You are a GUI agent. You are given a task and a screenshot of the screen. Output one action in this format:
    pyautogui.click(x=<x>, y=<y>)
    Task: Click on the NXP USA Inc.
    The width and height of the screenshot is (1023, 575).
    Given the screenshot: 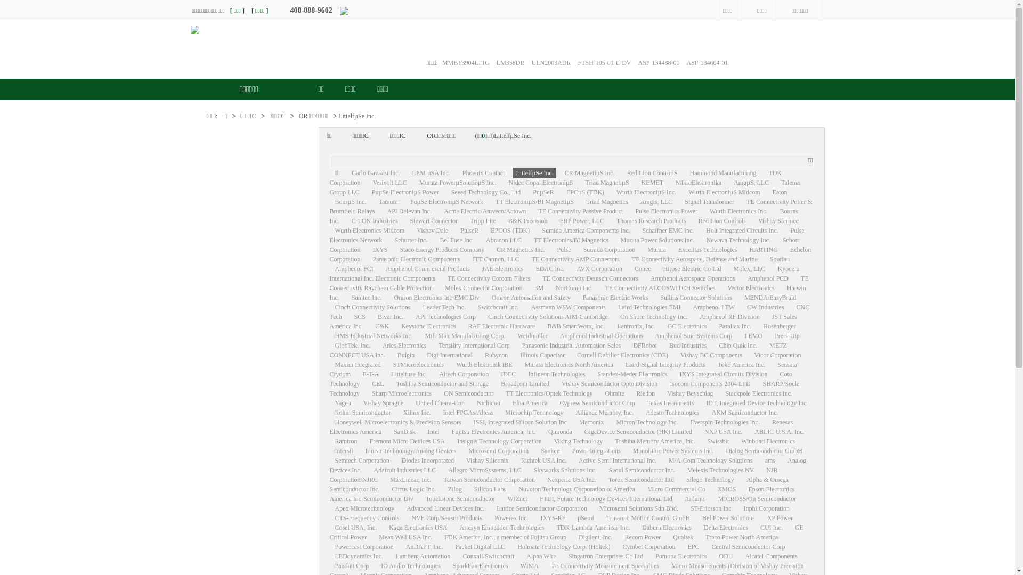 What is the action you would take?
    pyautogui.click(x=724, y=432)
    